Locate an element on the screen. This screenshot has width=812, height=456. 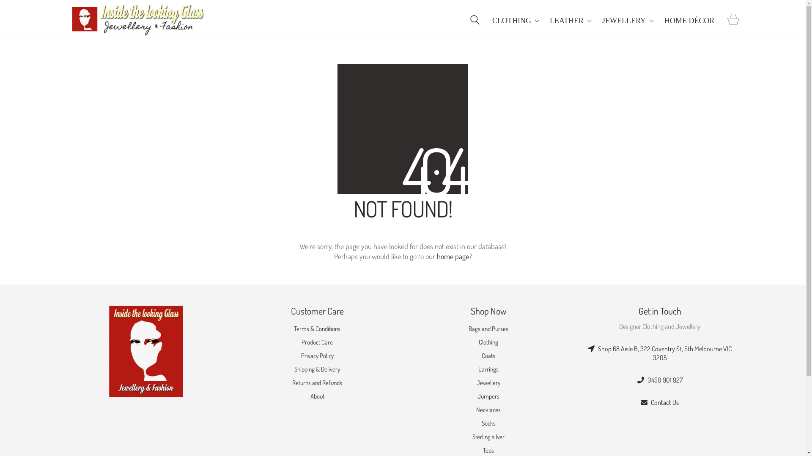
Tops is located at coordinates (488, 451).